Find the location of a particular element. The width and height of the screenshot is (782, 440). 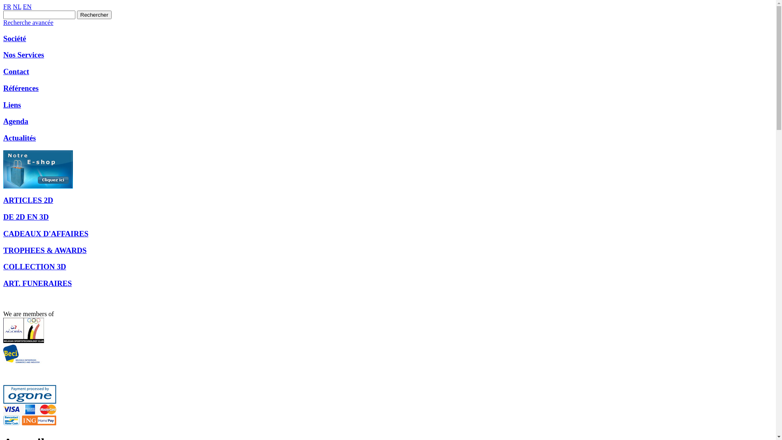

ARTICLES 2D is located at coordinates (388, 200).